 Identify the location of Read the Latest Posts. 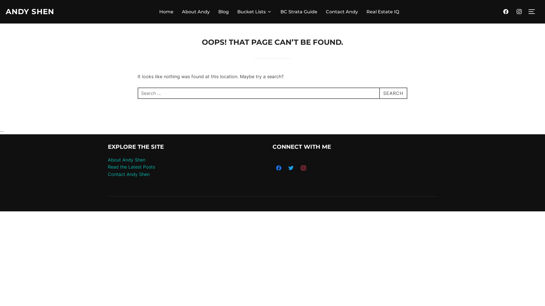
(131, 167).